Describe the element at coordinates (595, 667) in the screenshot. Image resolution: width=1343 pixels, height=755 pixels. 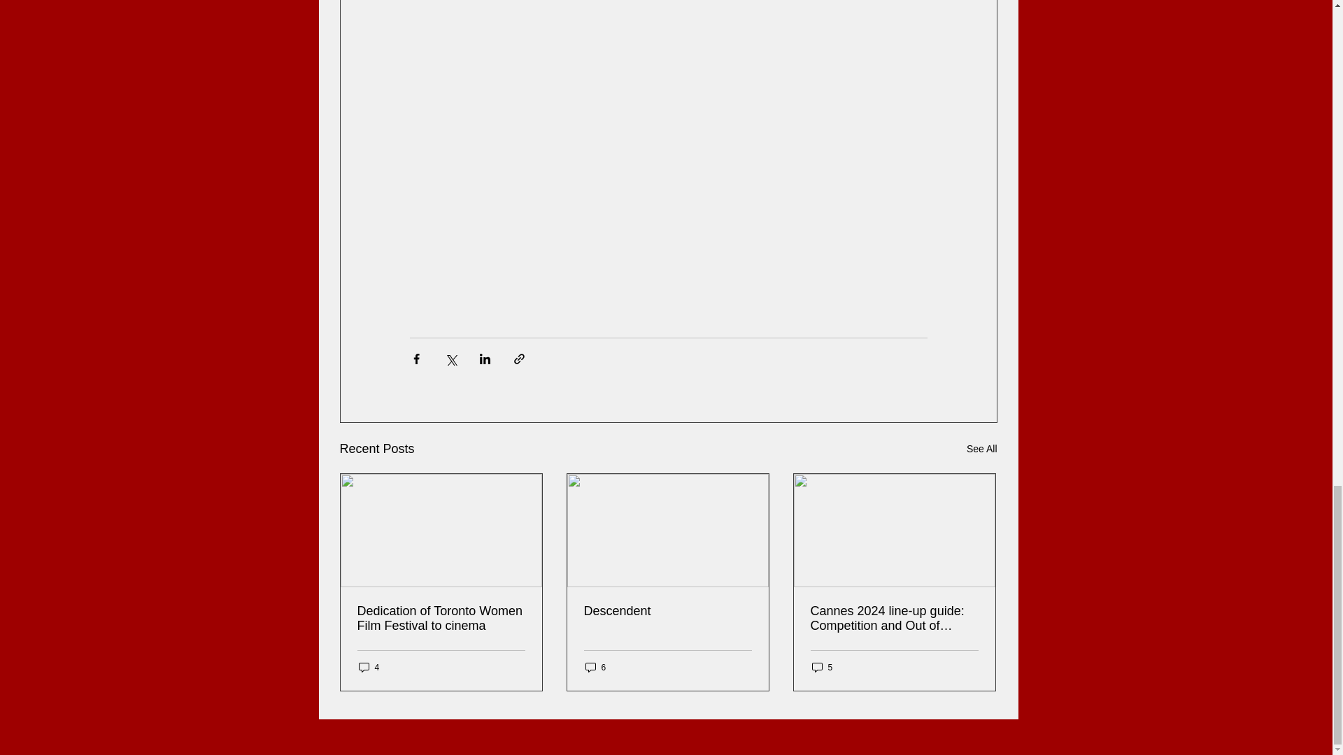
I see `6` at that location.